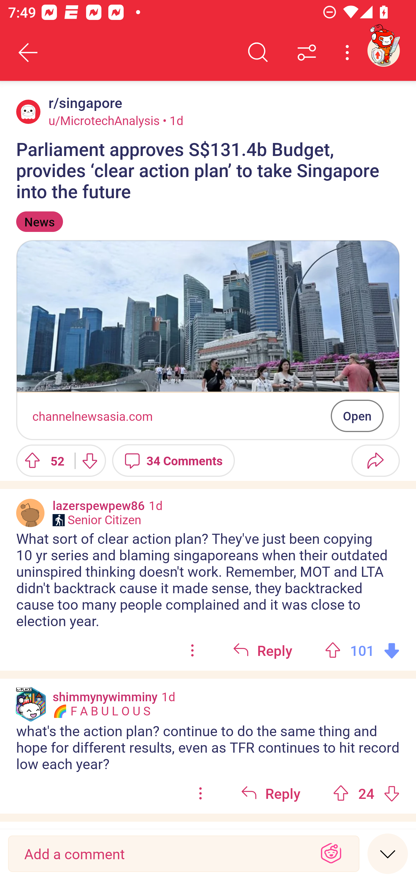 This screenshot has height=878, width=416. Describe the element at coordinates (307, 53) in the screenshot. I see `Sort comments` at that location.